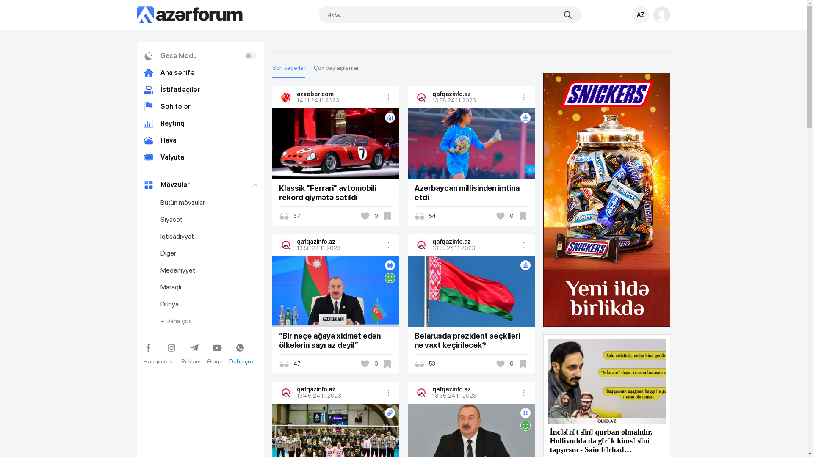 Image resolution: width=813 pixels, height=457 pixels. What do you see at coordinates (200, 124) in the screenshot?
I see `Reytinq` at bounding box center [200, 124].